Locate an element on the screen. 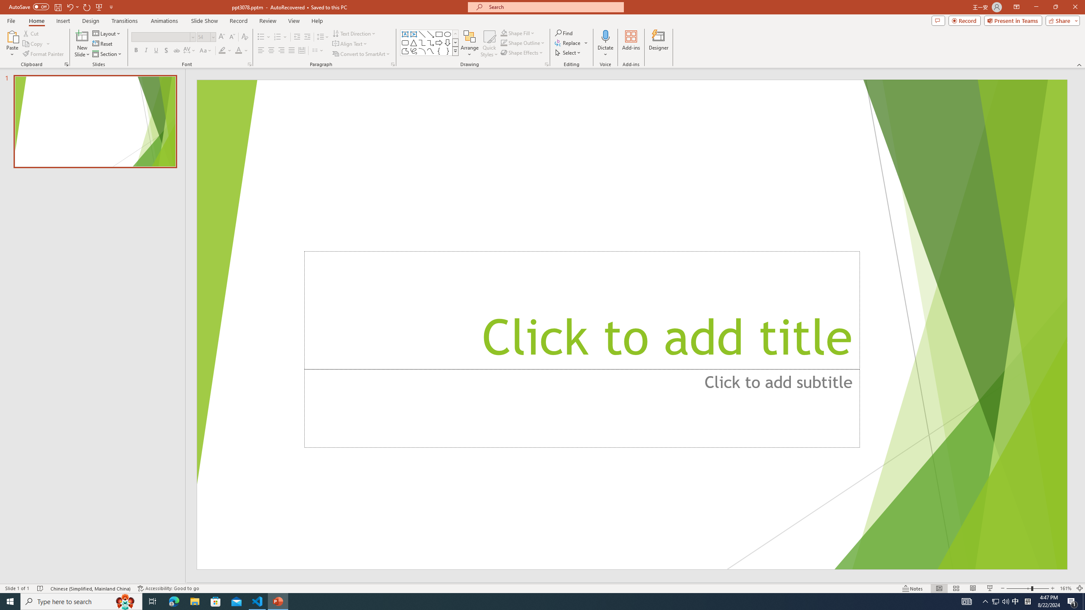  Format Object... is located at coordinates (547, 64).